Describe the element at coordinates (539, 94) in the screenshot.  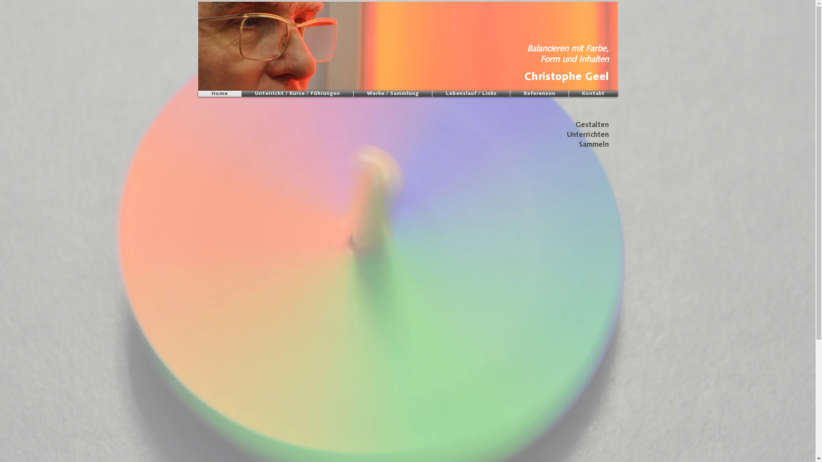
I see `Referenzen` at that location.